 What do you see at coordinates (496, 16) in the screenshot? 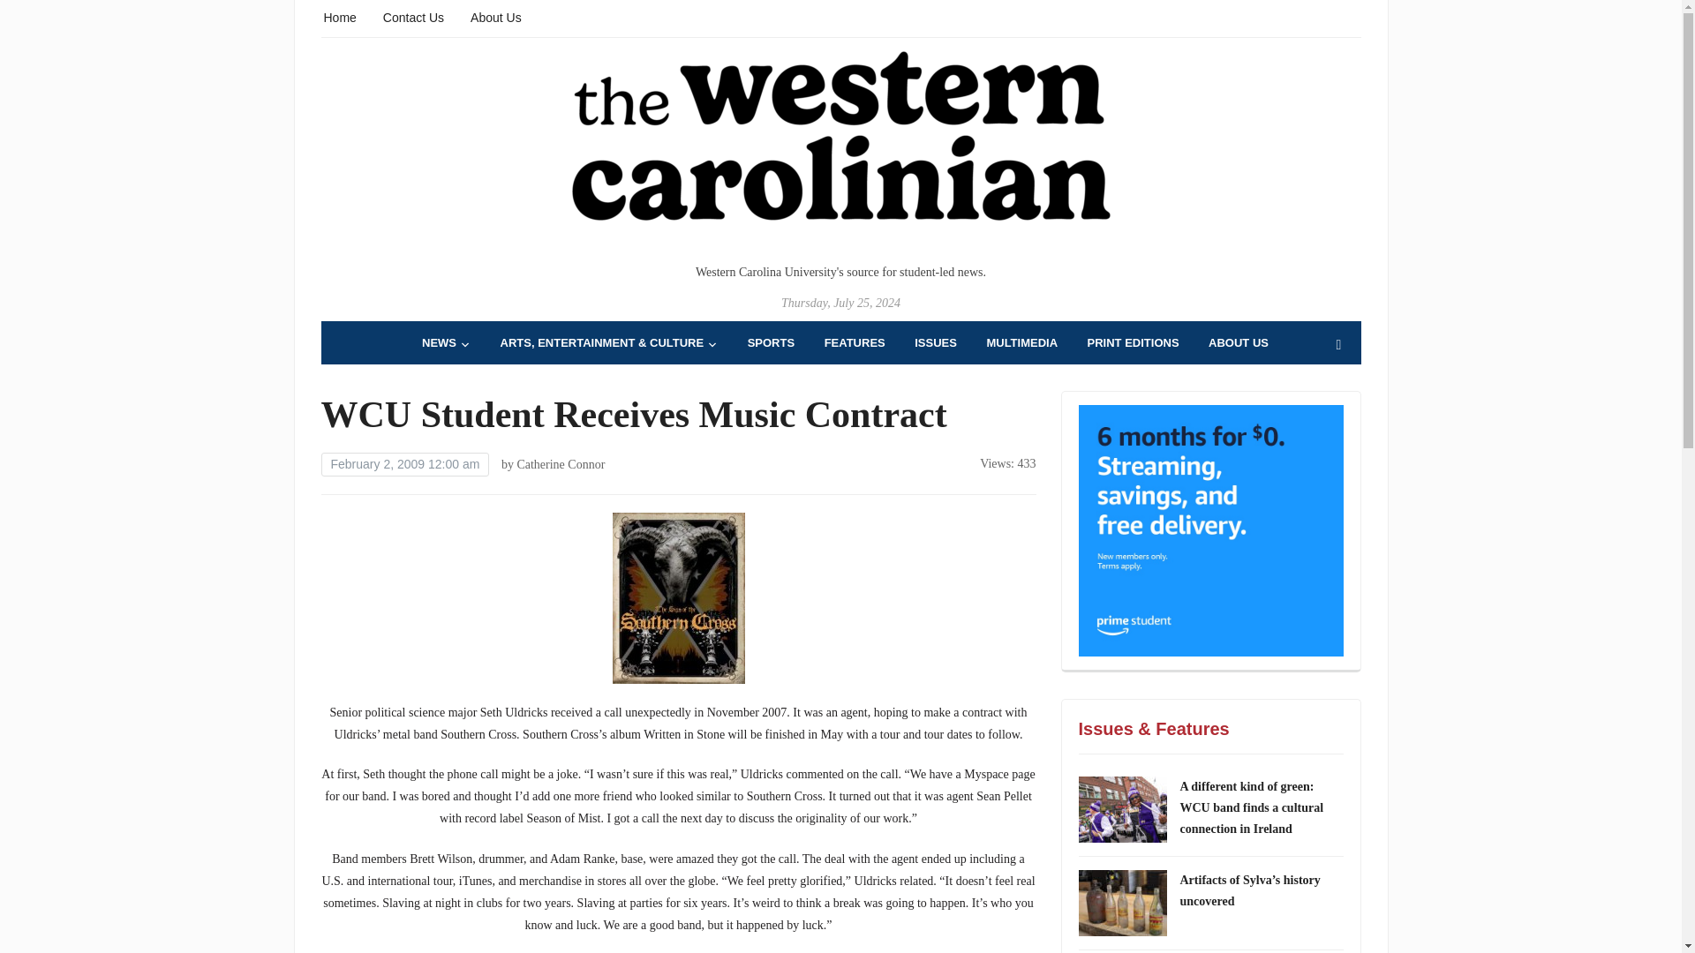
I see `About Us` at bounding box center [496, 16].